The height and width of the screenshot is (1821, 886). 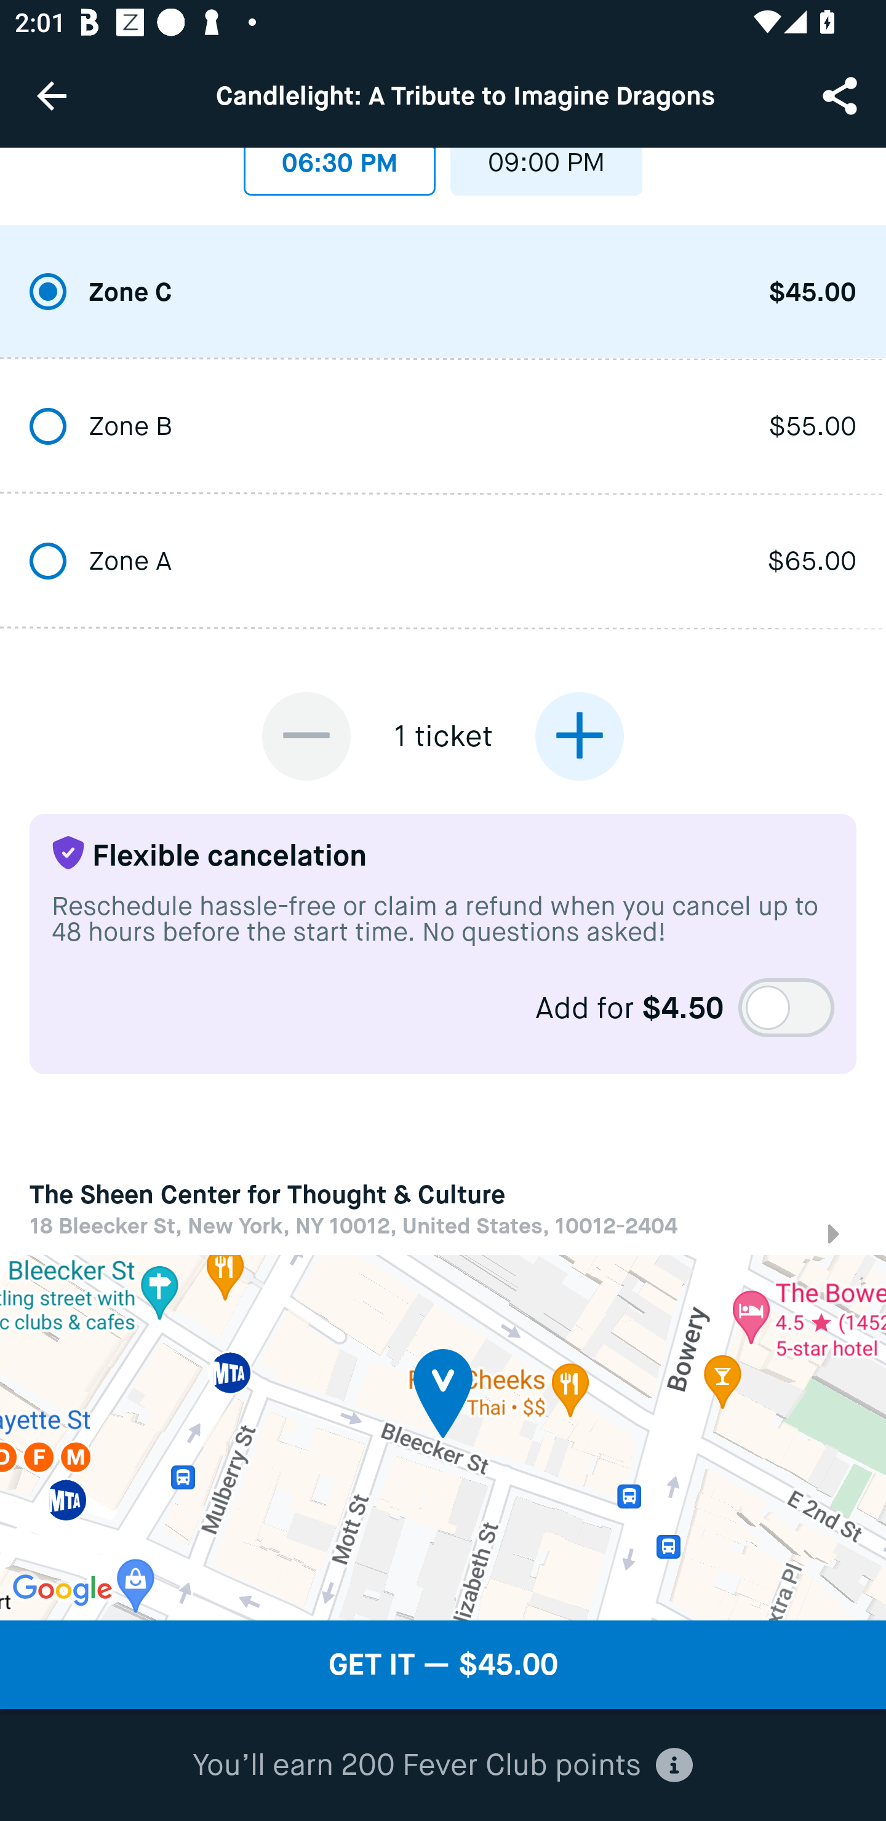 I want to click on Share, so click(x=842, y=95).